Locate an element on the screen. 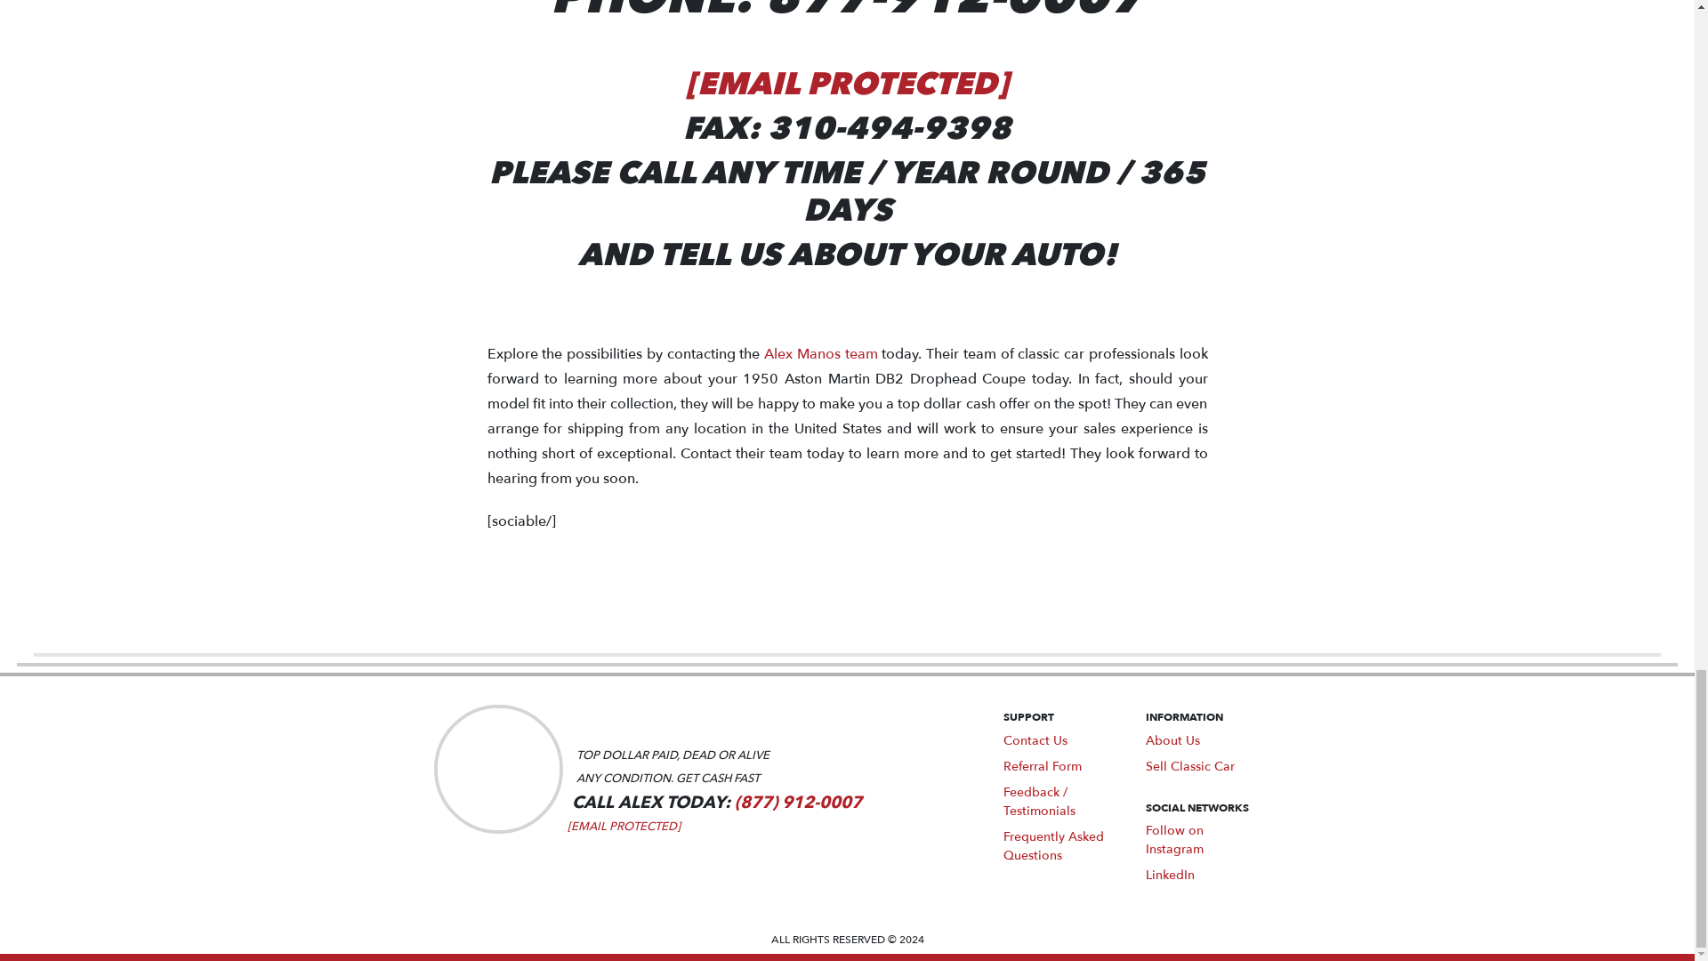 The image size is (1708, 961). Sell Classic Car is located at coordinates (1190, 766).